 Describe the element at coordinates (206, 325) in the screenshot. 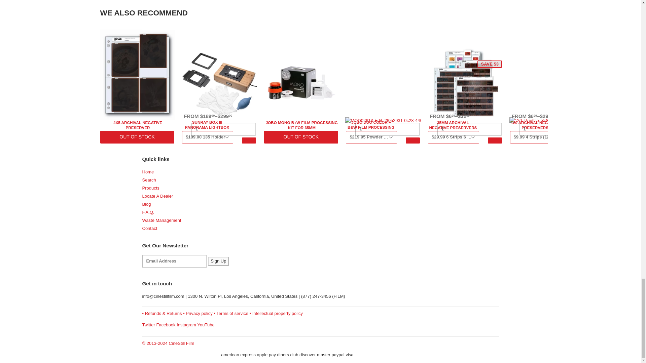

I see `CineStill Film on YouTube` at that location.